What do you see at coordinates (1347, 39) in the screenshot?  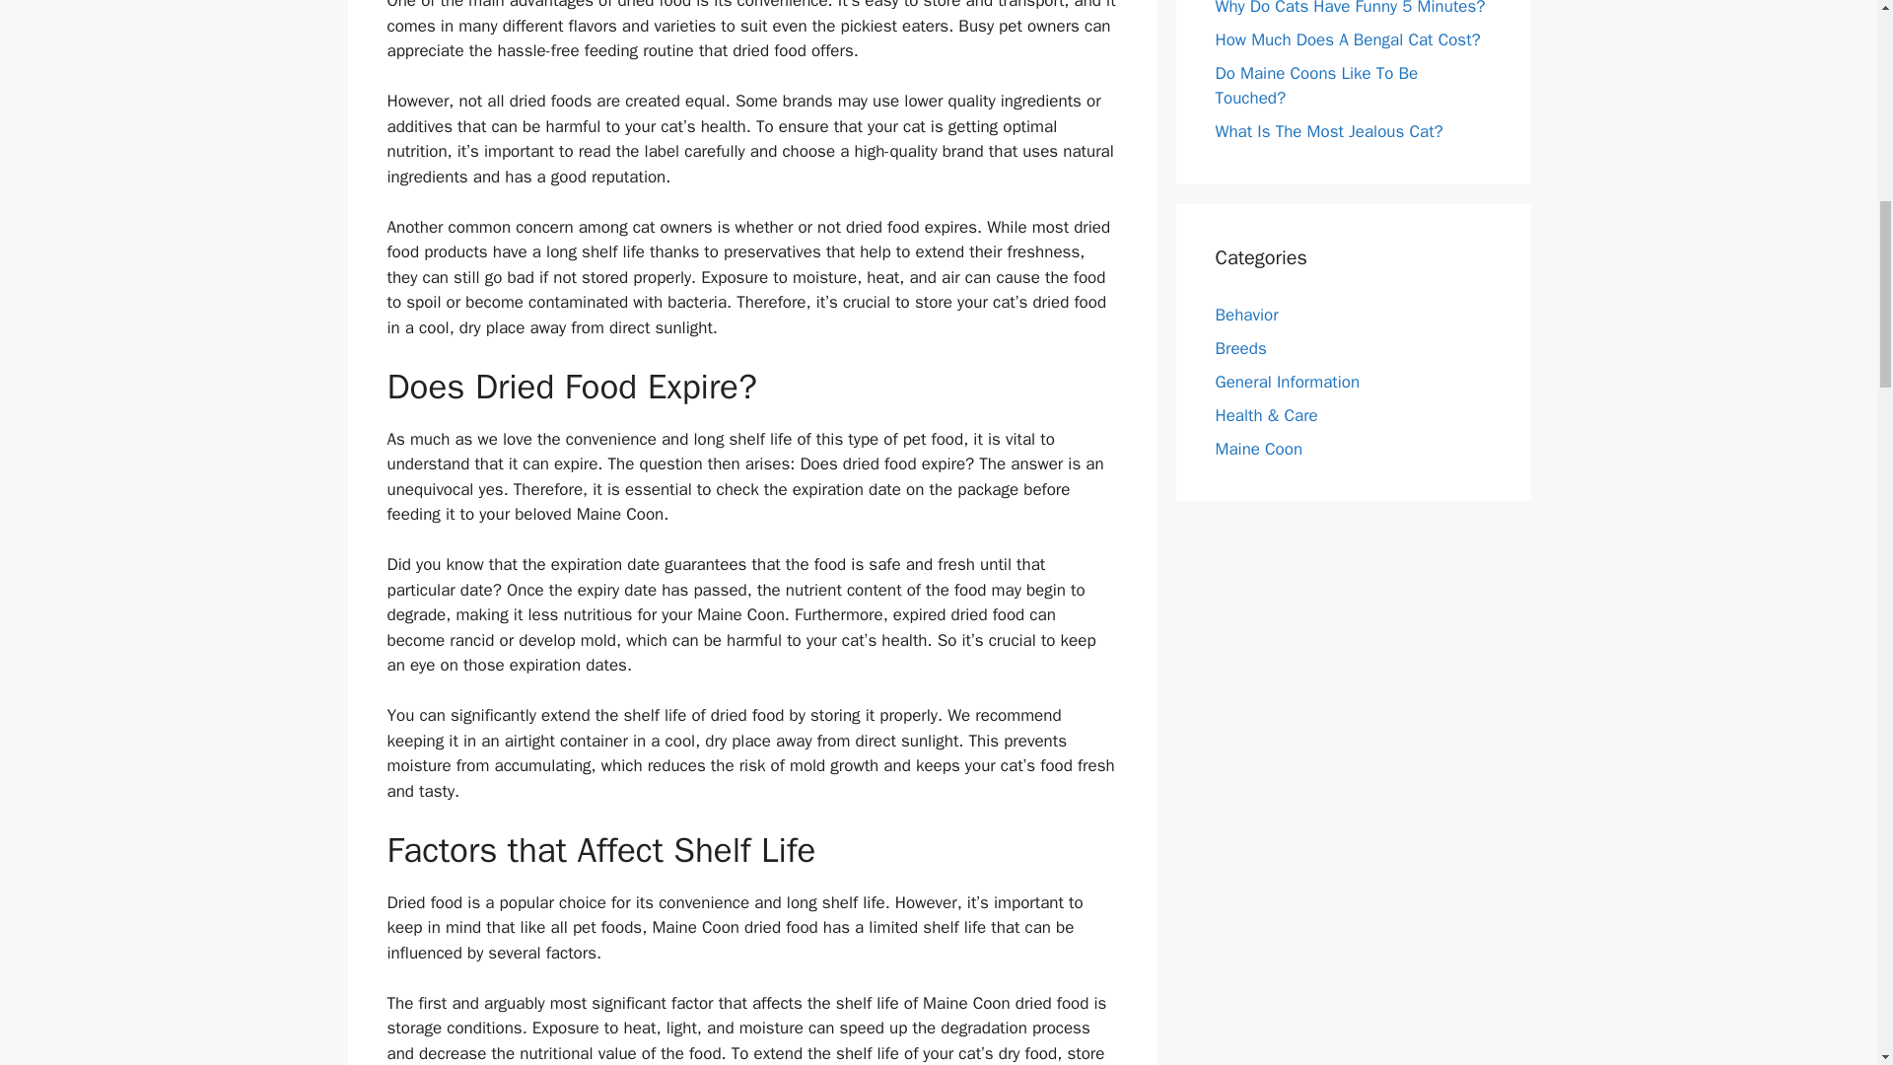 I see `How Much Does A Bengal Cat Cost?` at bounding box center [1347, 39].